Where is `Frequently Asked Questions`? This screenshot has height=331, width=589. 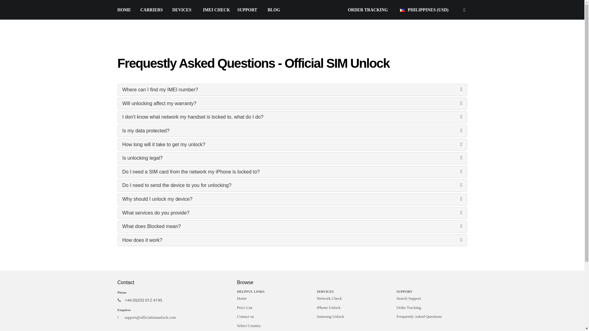
Frequently Asked Questions is located at coordinates (432, 317).